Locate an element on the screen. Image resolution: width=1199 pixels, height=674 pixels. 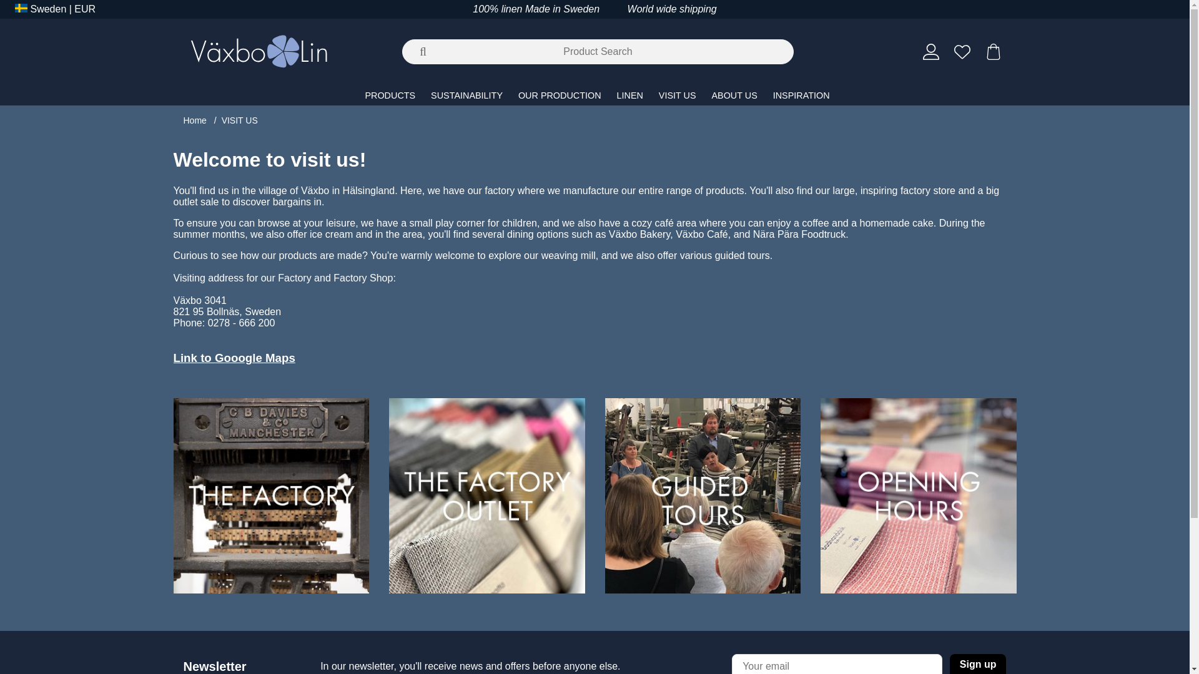
SUSTAINABILITY is located at coordinates (468, 95).